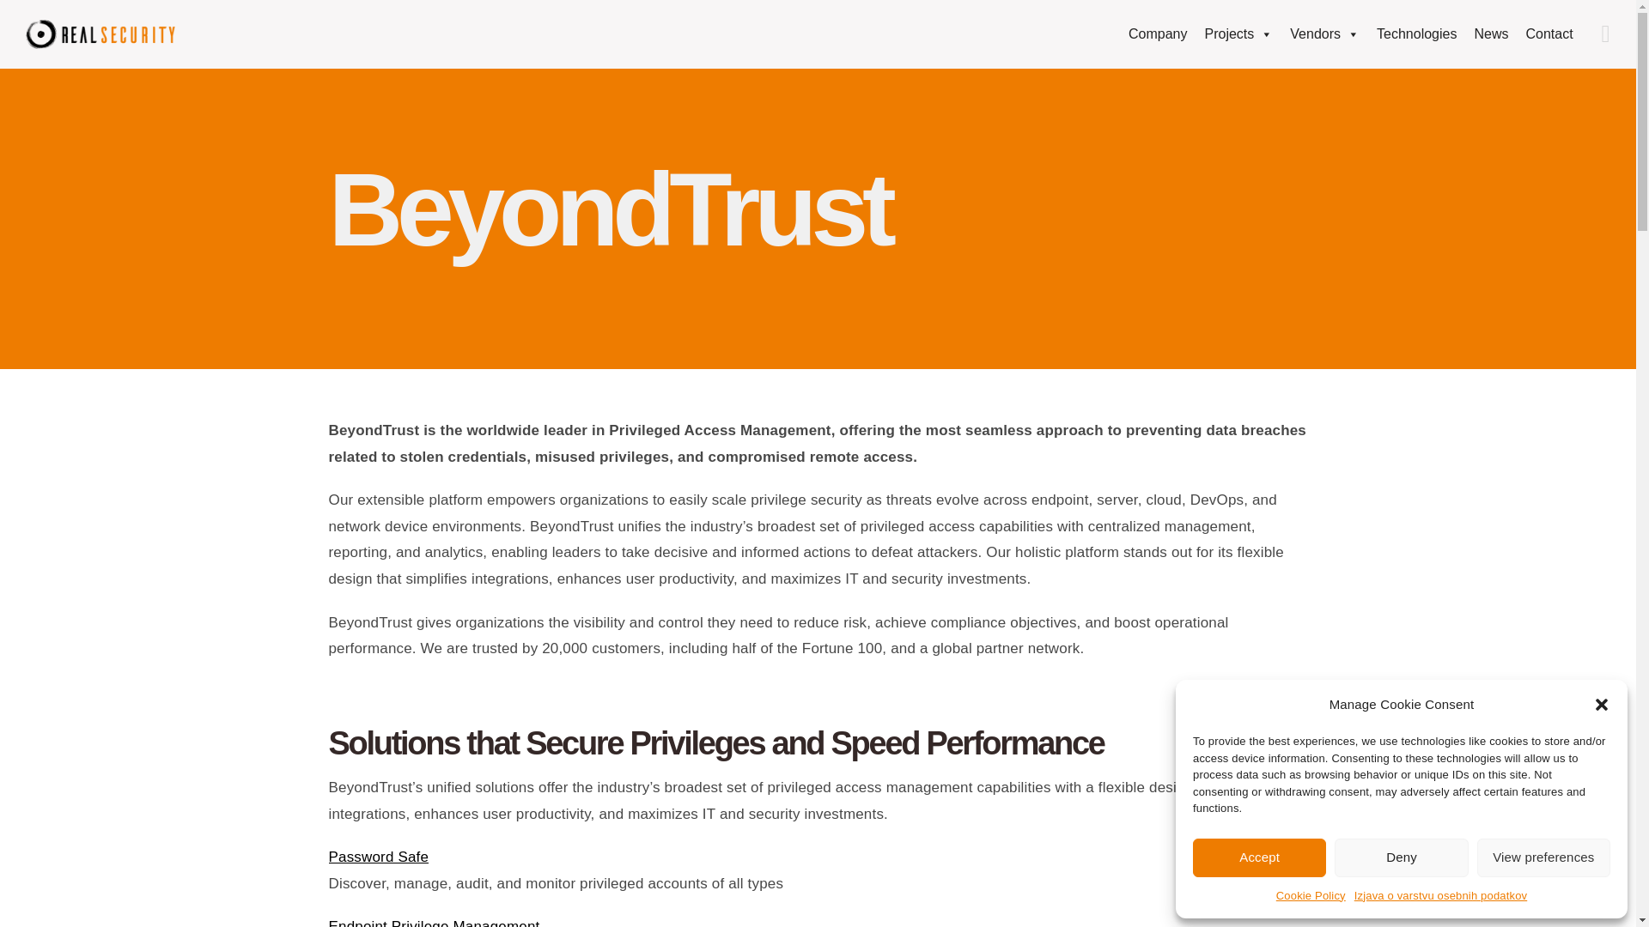 This screenshot has width=1649, height=927. I want to click on View preferences, so click(1324, 34).